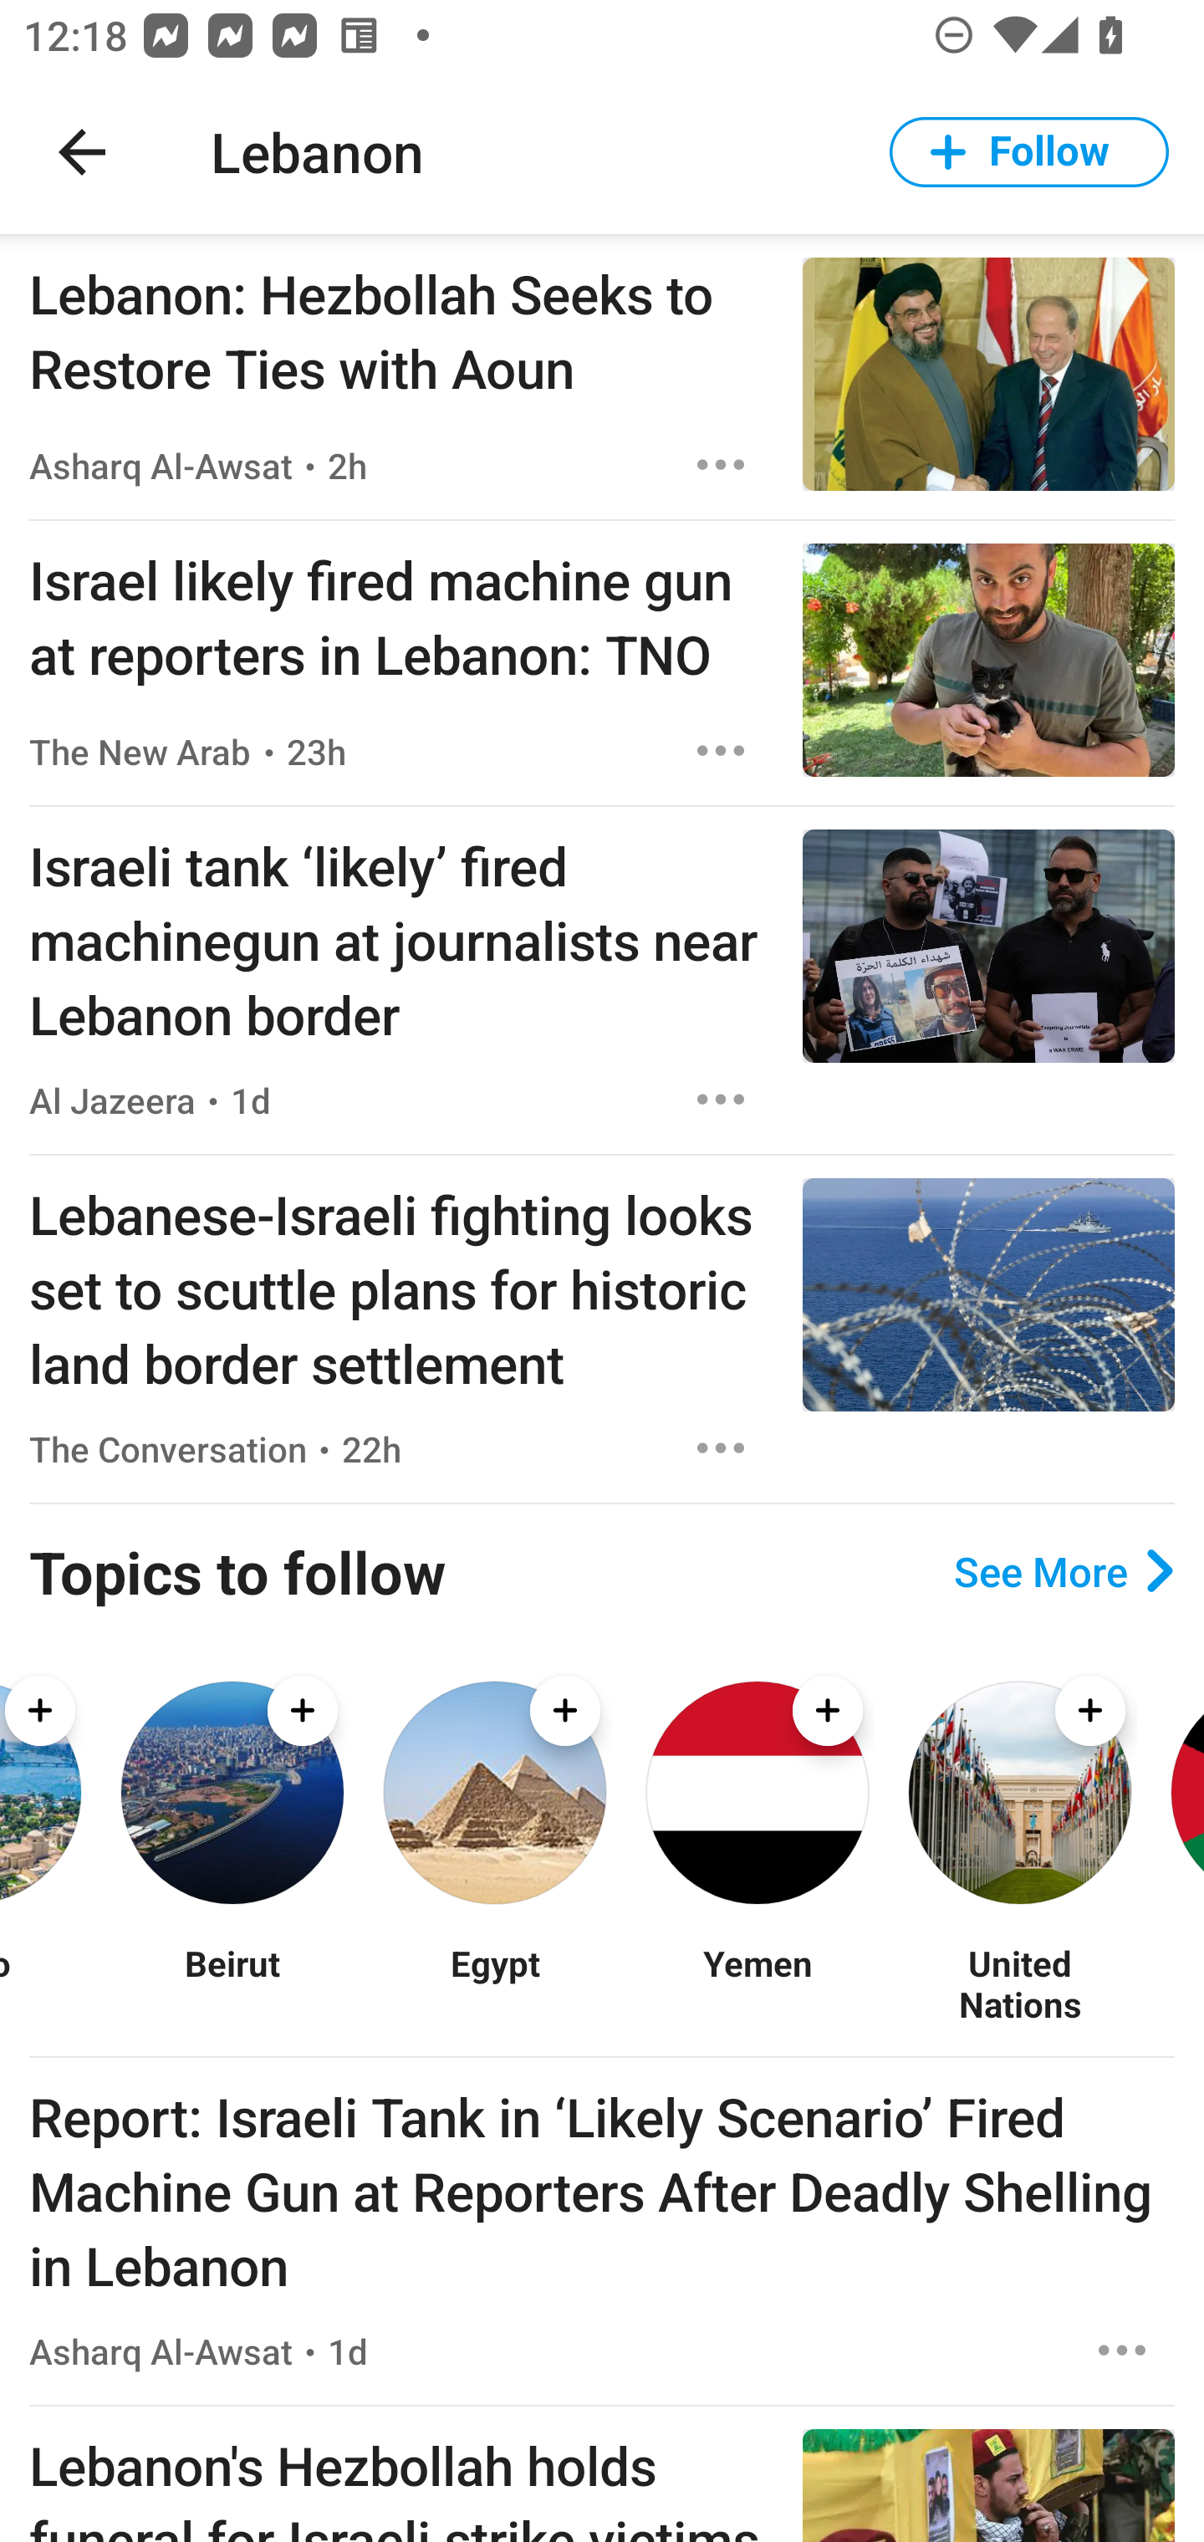  Describe the element at coordinates (721, 751) in the screenshot. I see `Options` at that location.